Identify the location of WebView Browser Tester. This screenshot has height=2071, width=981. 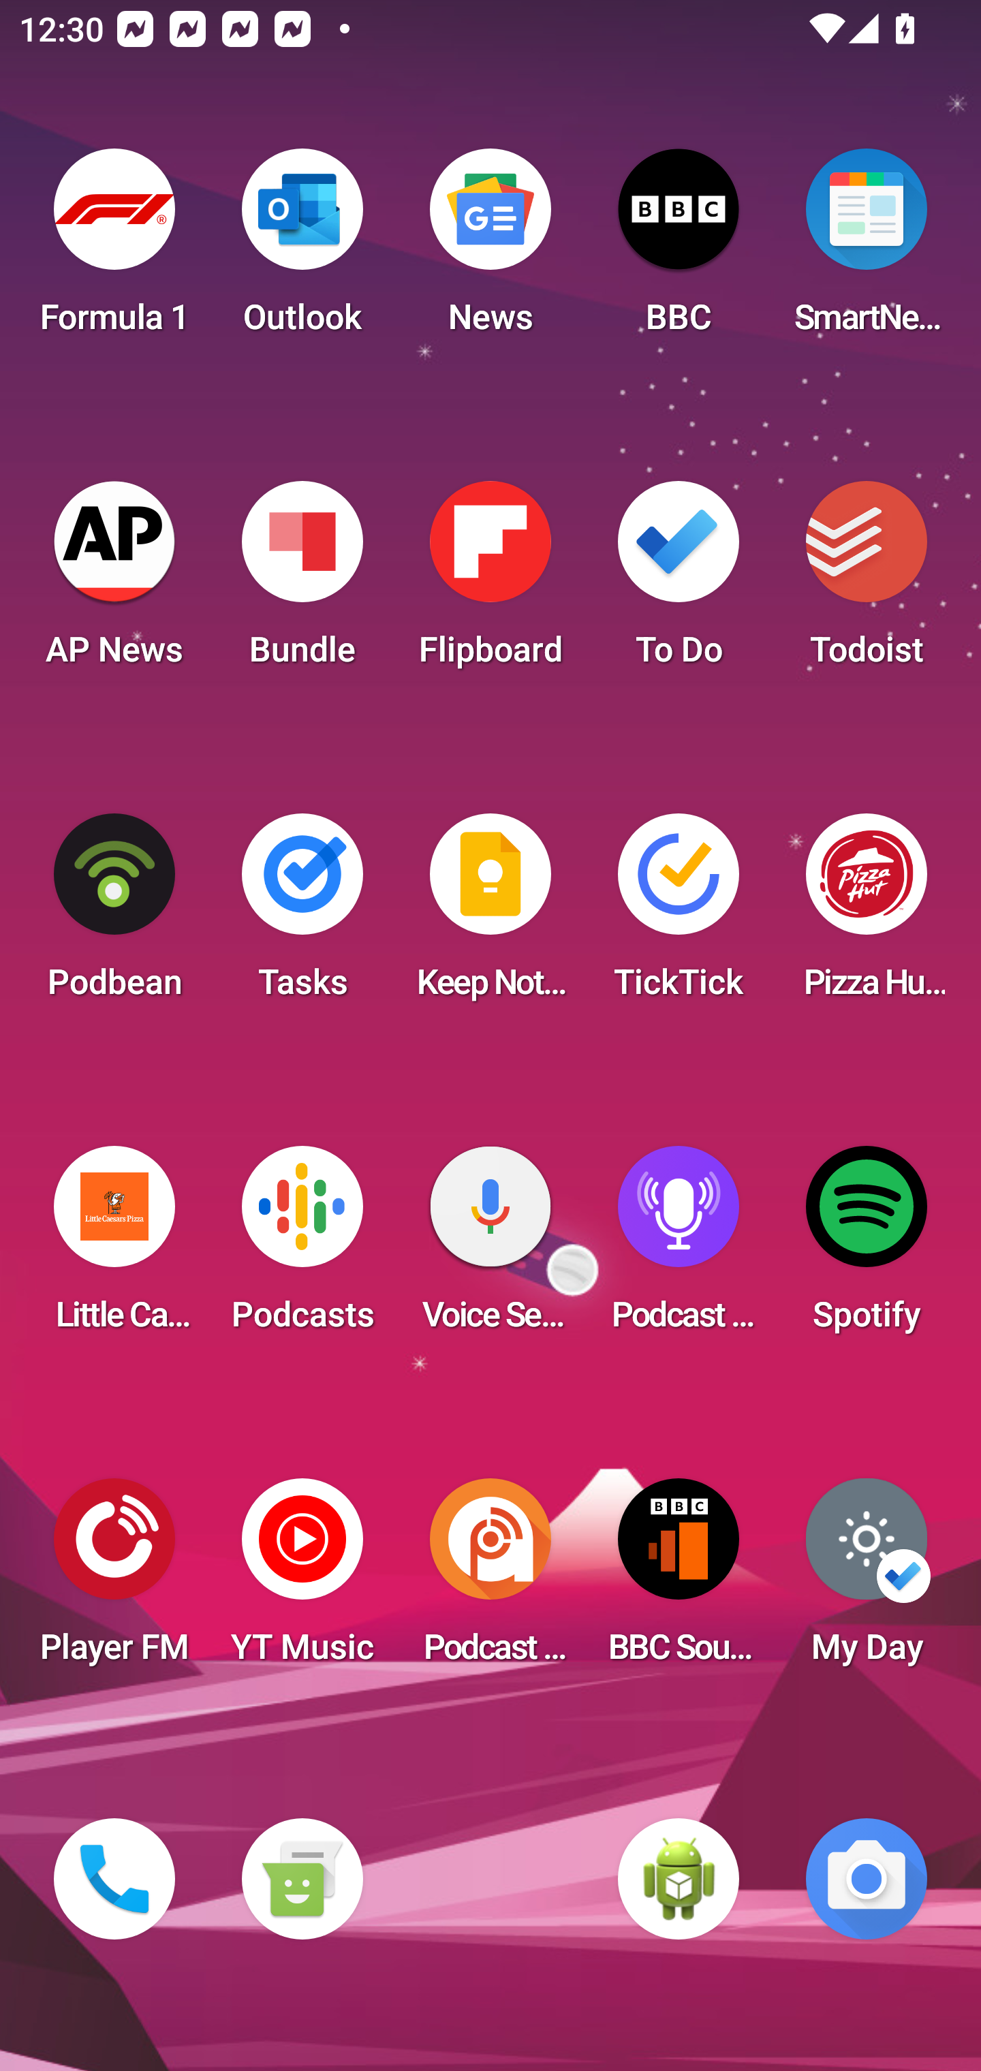
(679, 1879).